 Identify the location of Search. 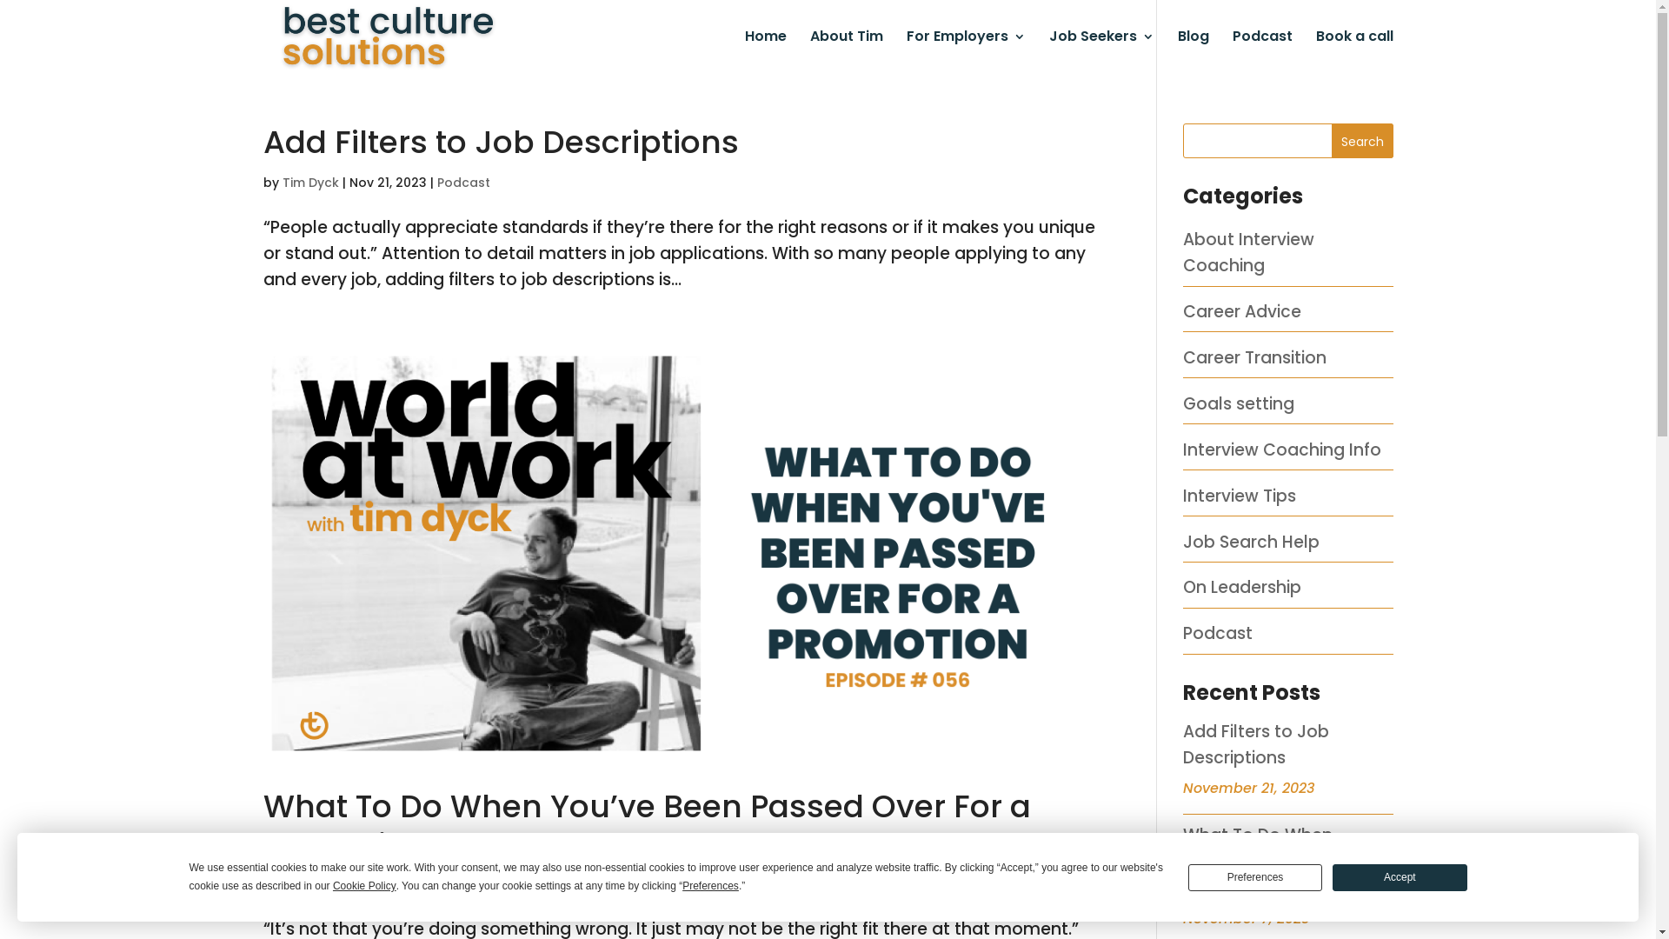
(1363, 141).